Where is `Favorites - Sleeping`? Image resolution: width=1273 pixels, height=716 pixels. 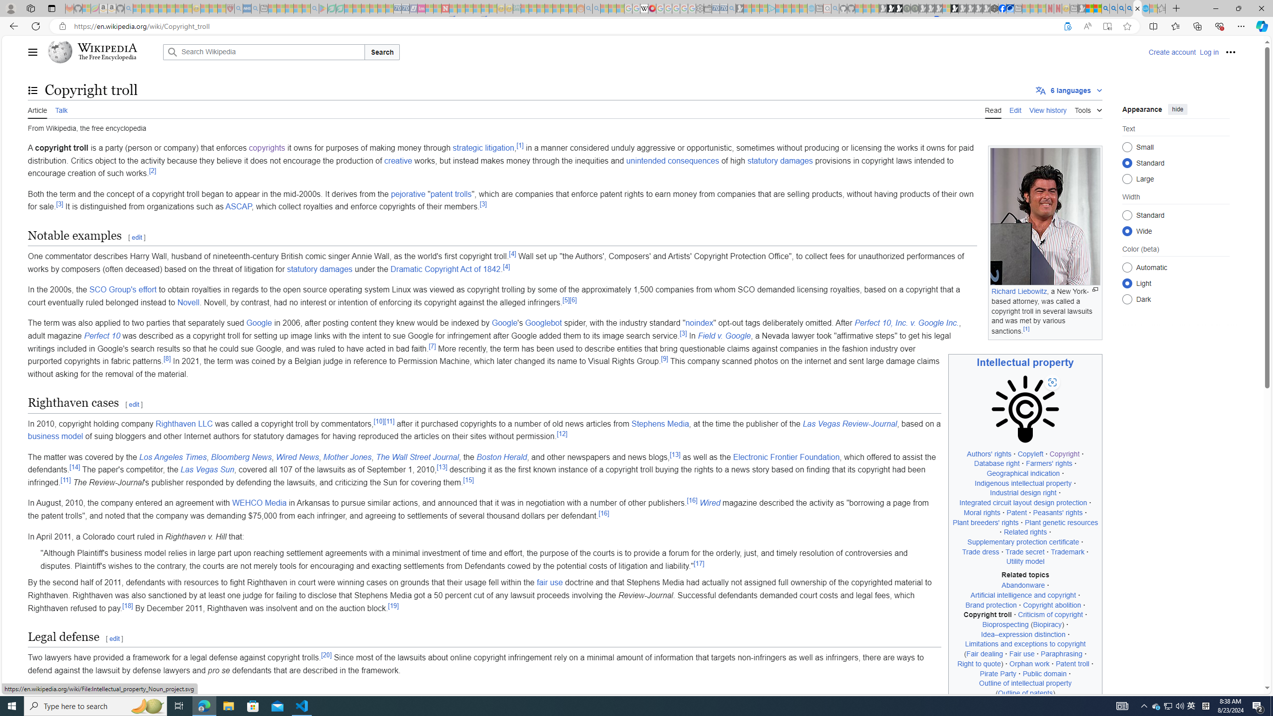 Favorites - Sleeping is located at coordinates (1162, 8).